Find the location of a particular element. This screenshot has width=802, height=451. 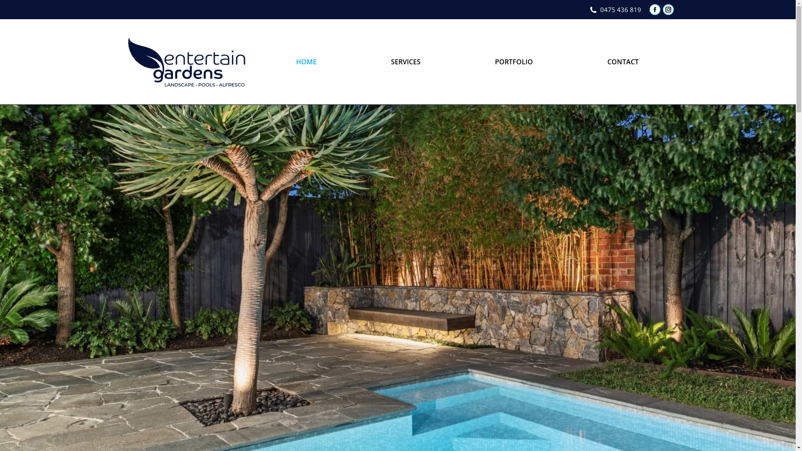

CONTACT is located at coordinates (623, 62).